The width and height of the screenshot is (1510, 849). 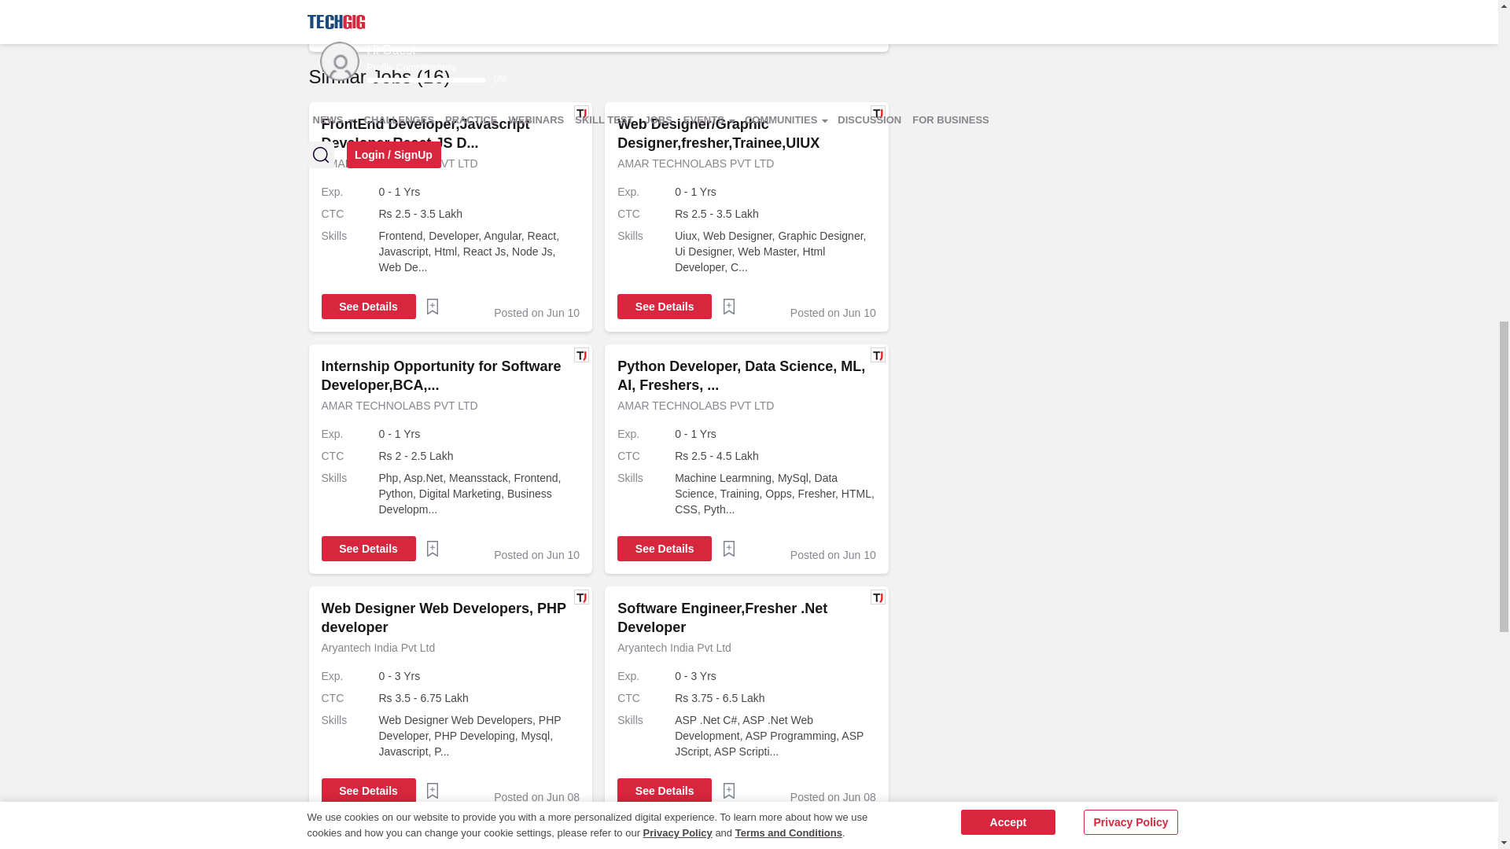 What do you see at coordinates (479, 494) in the screenshot?
I see `php, asp.net, meansstack, frontend, python, Digital Mar...` at bounding box center [479, 494].